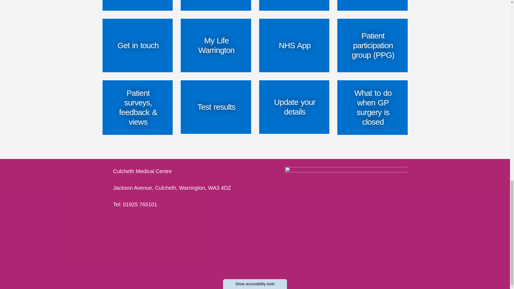 The width and height of the screenshot is (514, 289). I want to click on What to do when GP surgery is closed, so click(372, 108).